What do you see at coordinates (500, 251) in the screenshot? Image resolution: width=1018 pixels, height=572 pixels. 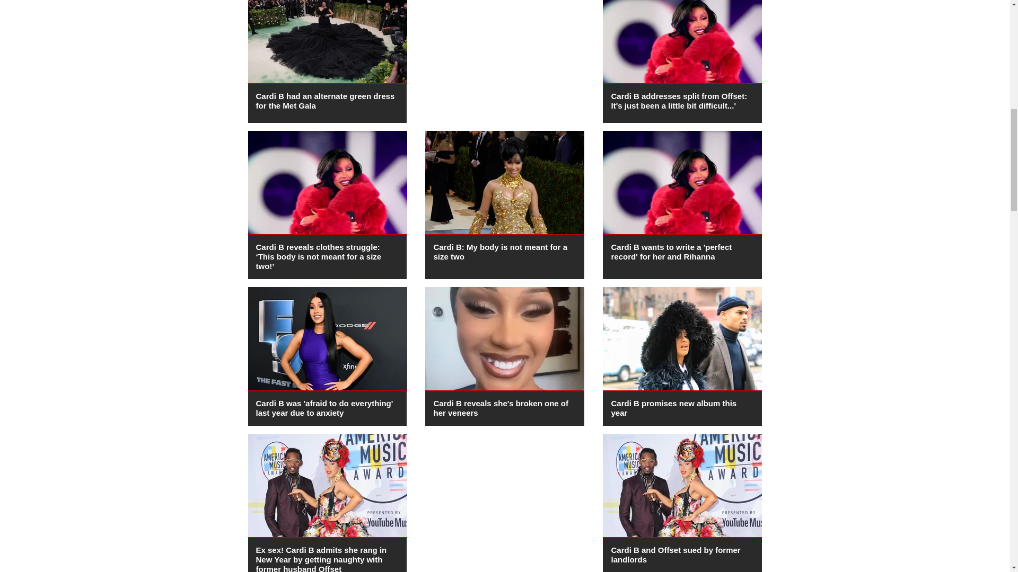 I see `Cardi B: My body is not meant for a size two` at bounding box center [500, 251].